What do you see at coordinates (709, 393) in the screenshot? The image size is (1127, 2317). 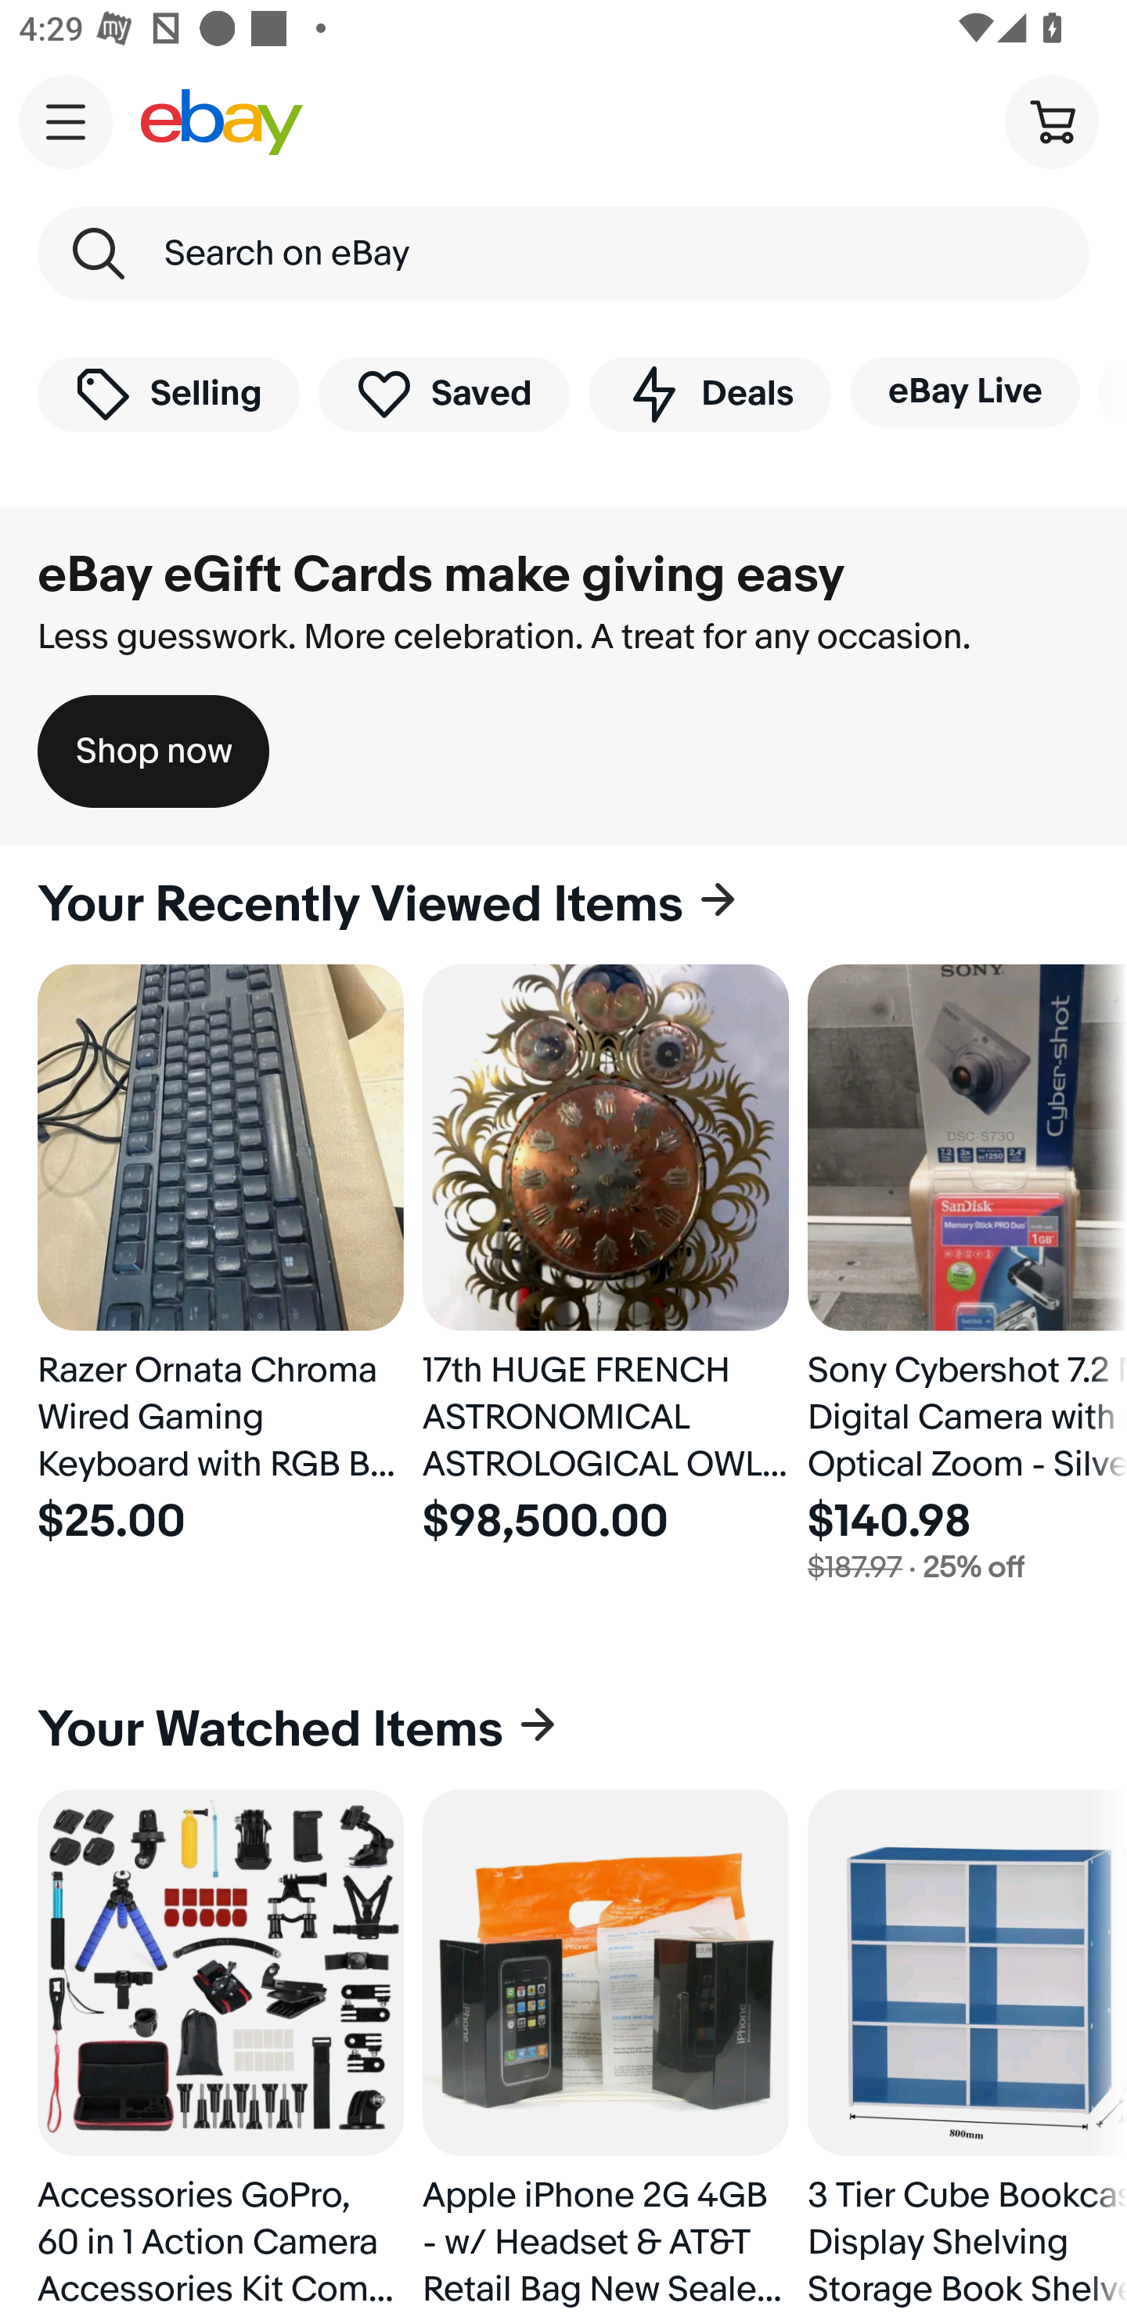 I see `Deals` at bounding box center [709, 393].